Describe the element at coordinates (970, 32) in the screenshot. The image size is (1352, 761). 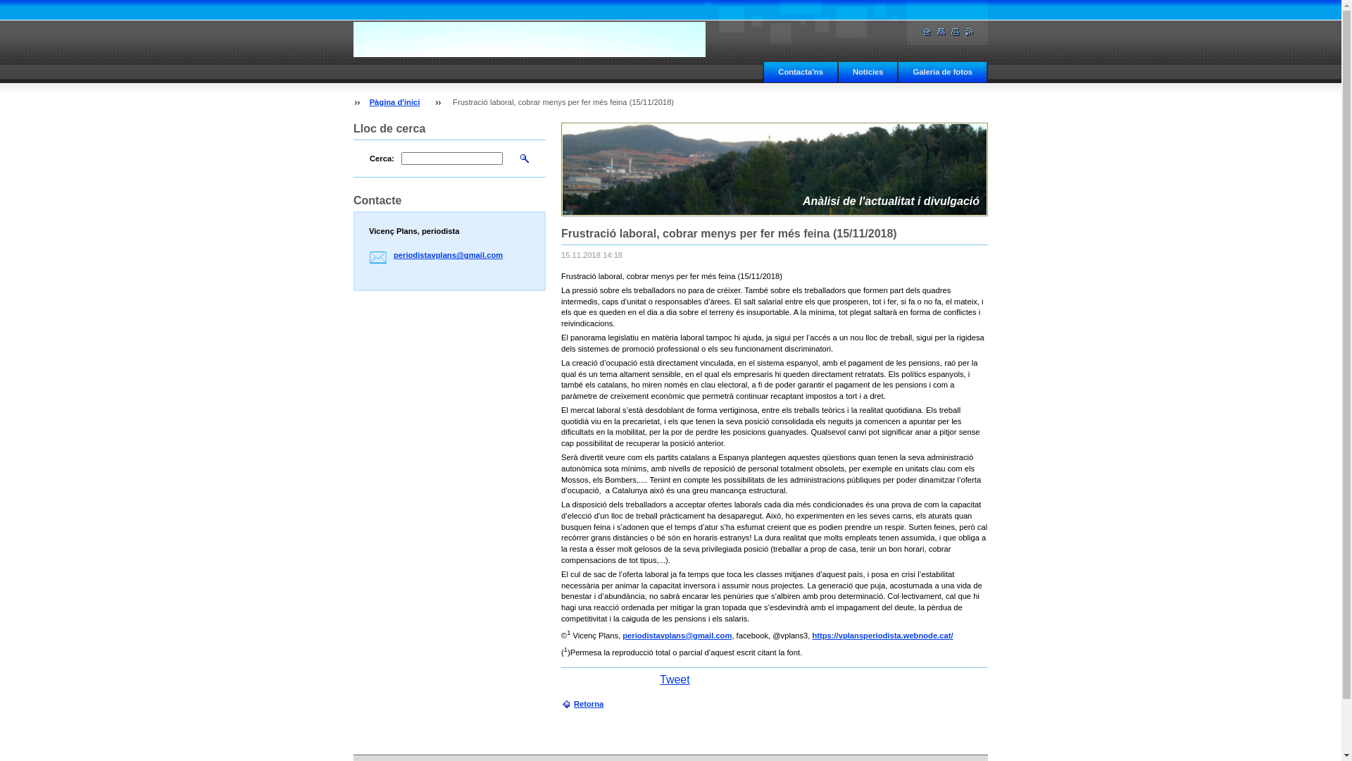
I see `RSS Feeds` at that location.